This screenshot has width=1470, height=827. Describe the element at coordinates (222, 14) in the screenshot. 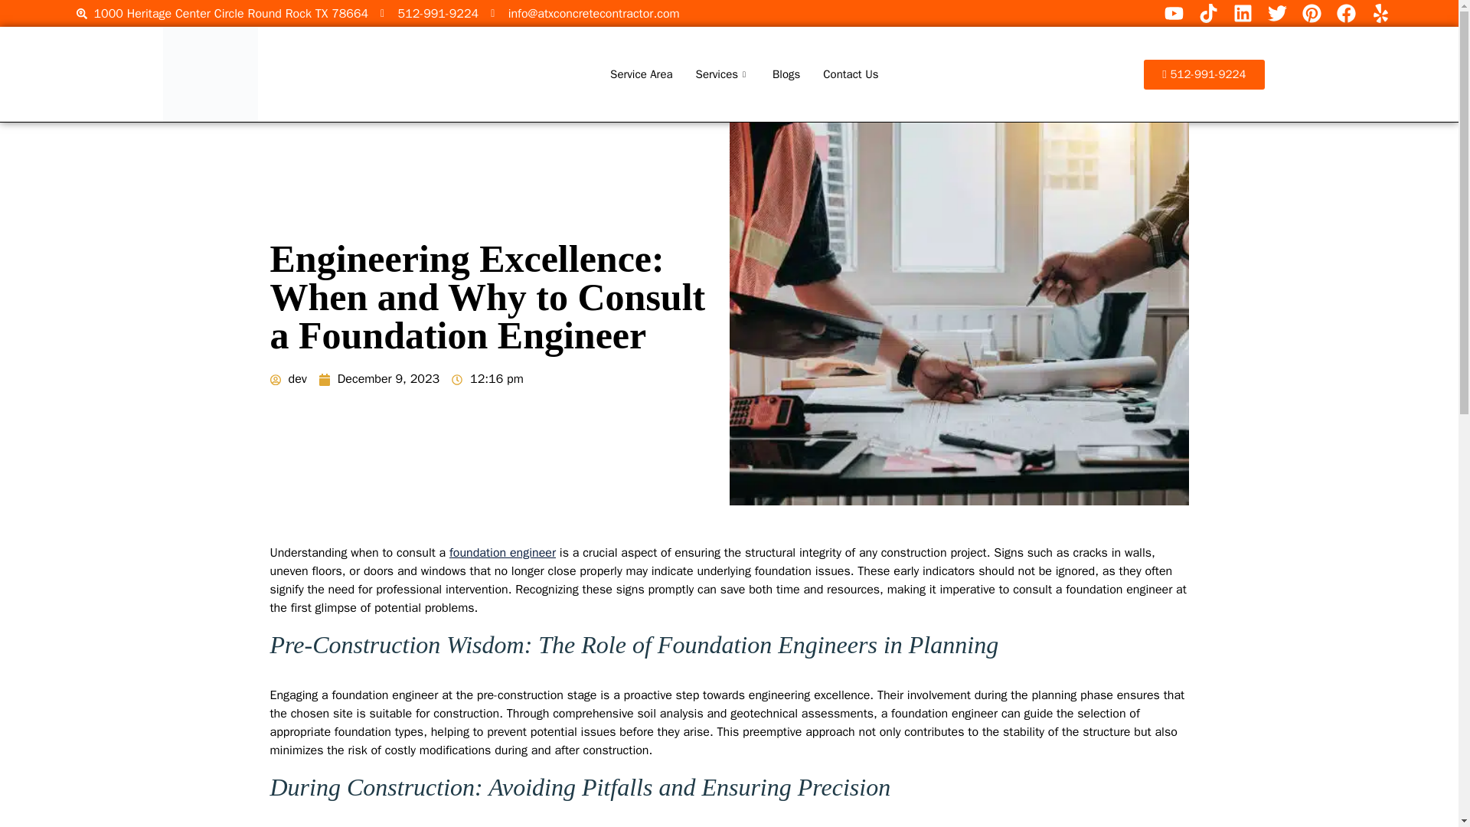

I see `1000 Heritage Center Circle Round Rock TX 78664` at that location.